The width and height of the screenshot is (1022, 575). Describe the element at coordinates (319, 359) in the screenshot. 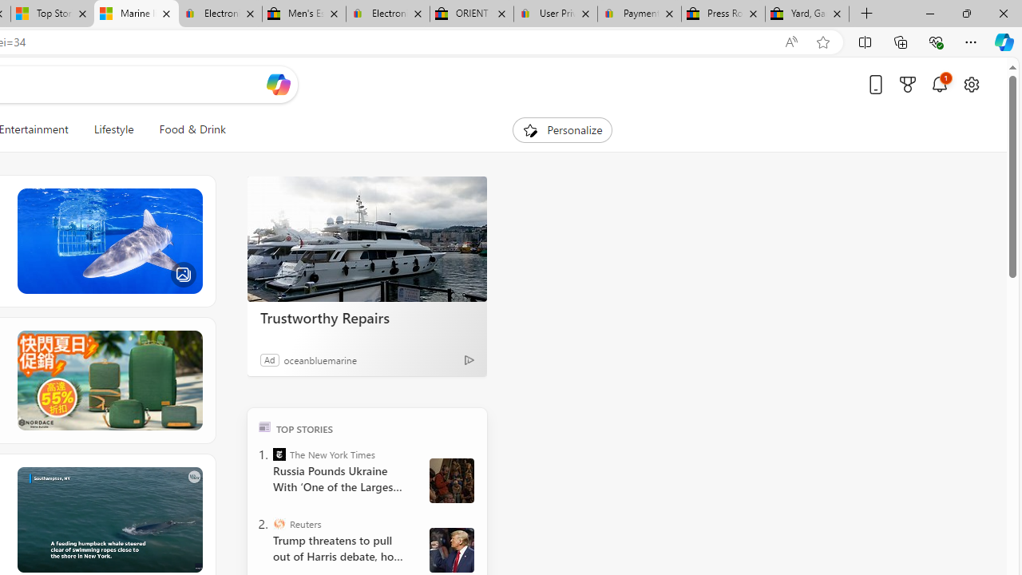

I see `oceanbluemarine` at that location.